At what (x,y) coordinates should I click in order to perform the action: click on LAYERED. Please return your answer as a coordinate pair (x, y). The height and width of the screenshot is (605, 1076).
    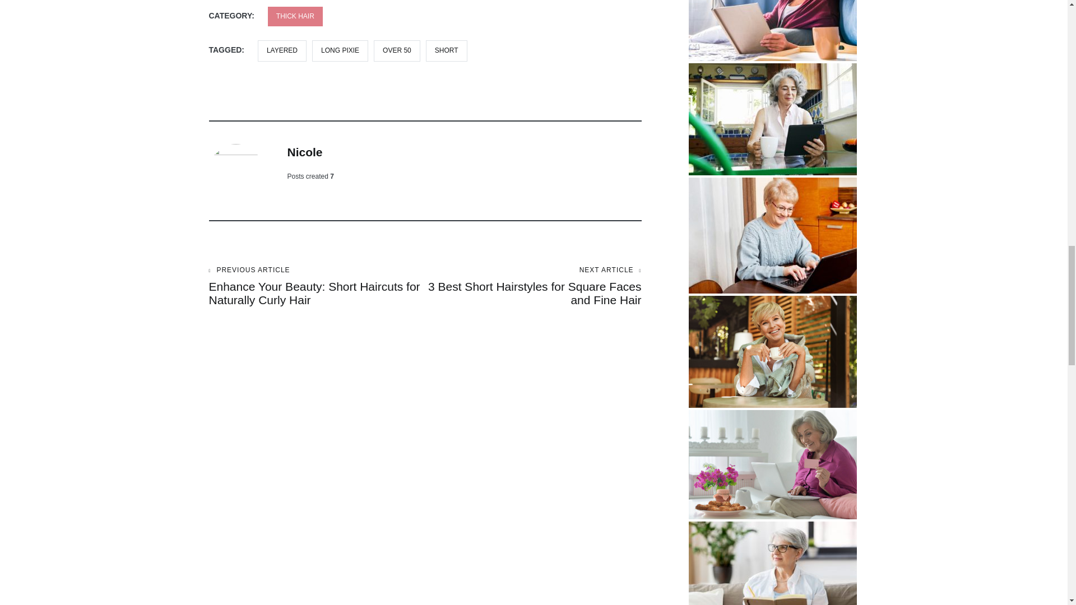
    Looking at the image, I should click on (282, 50).